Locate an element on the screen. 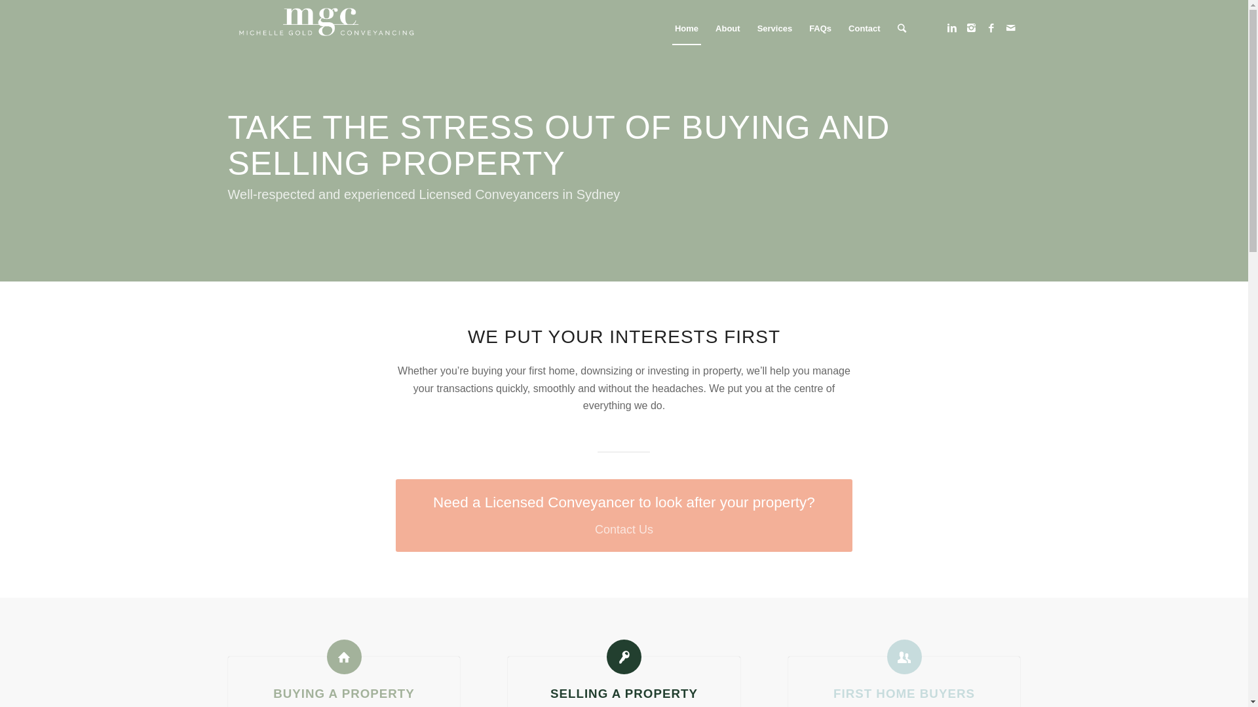 The height and width of the screenshot is (707, 1258). FIRST HOME BUYERS is located at coordinates (904, 694).